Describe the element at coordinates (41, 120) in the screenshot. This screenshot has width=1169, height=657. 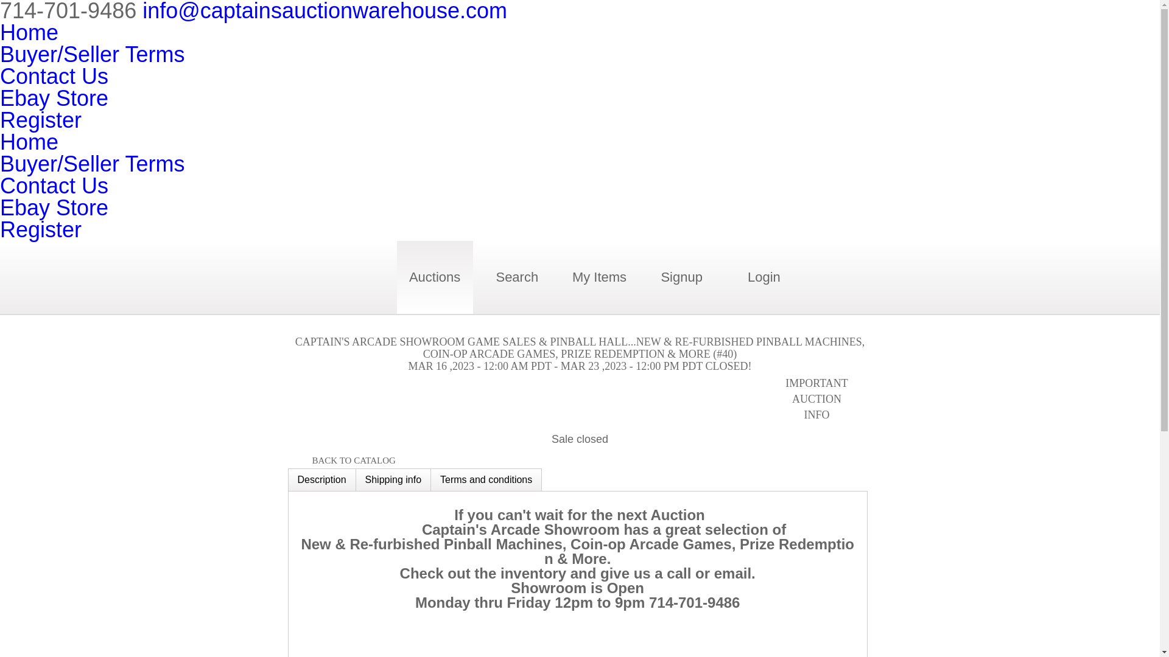
I see `Register` at that location.